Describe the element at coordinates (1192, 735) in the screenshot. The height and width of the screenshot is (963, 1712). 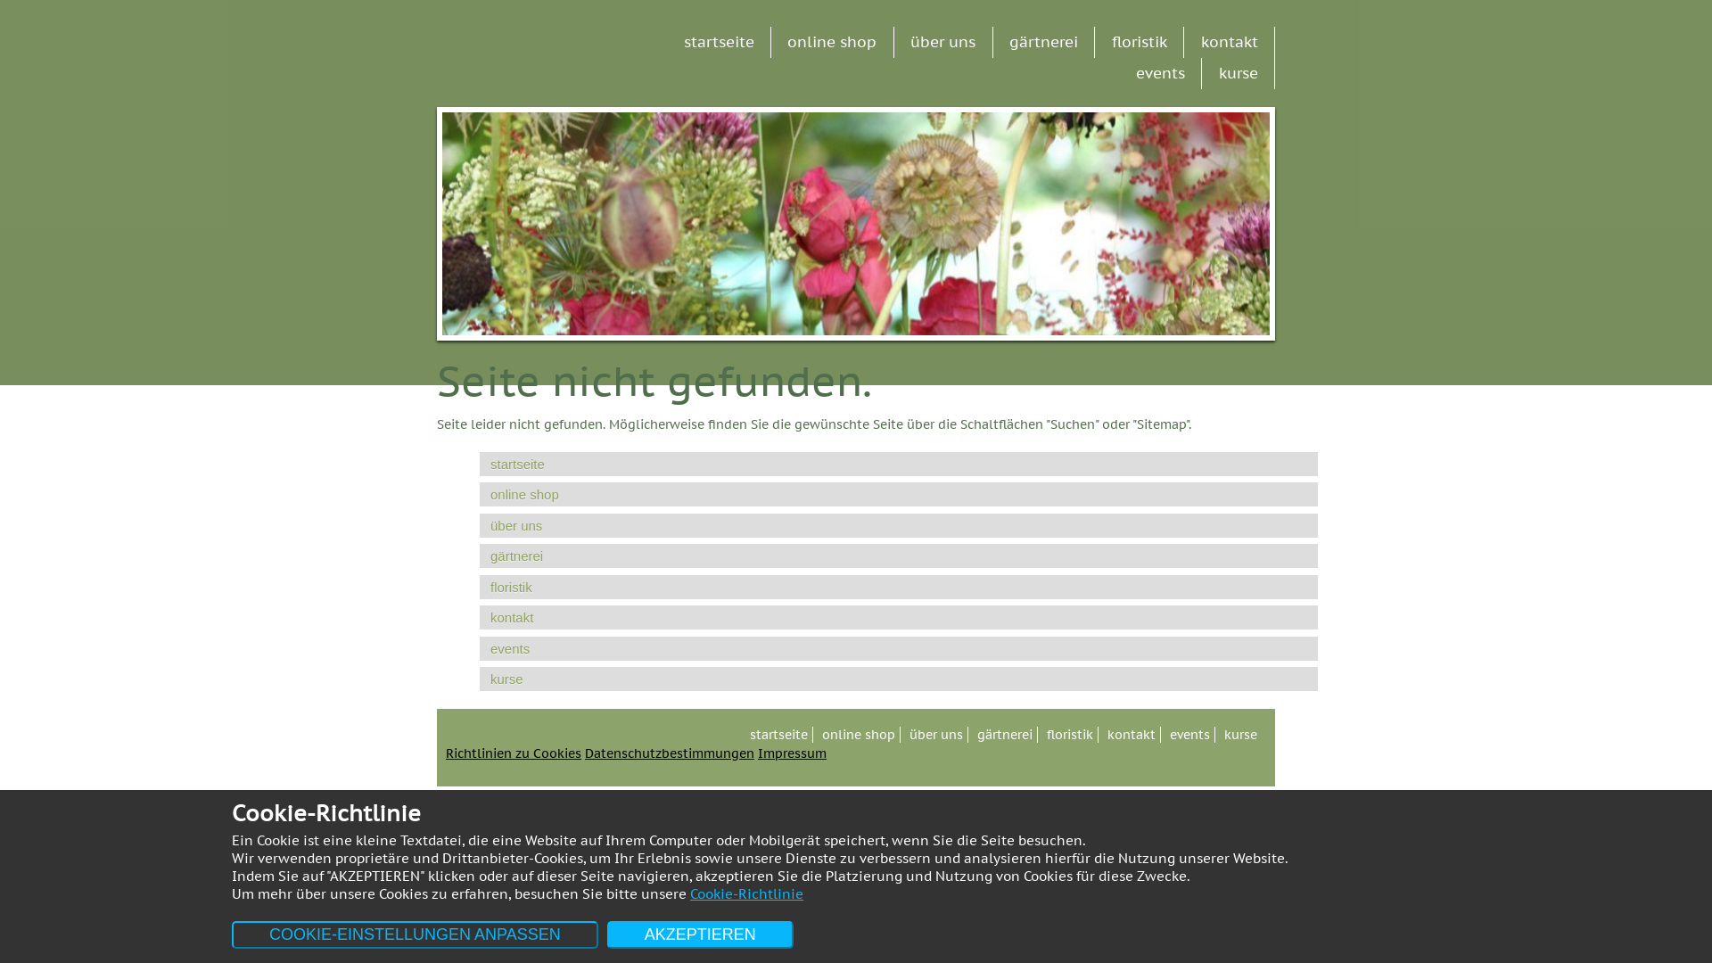
I see `events` at that location.